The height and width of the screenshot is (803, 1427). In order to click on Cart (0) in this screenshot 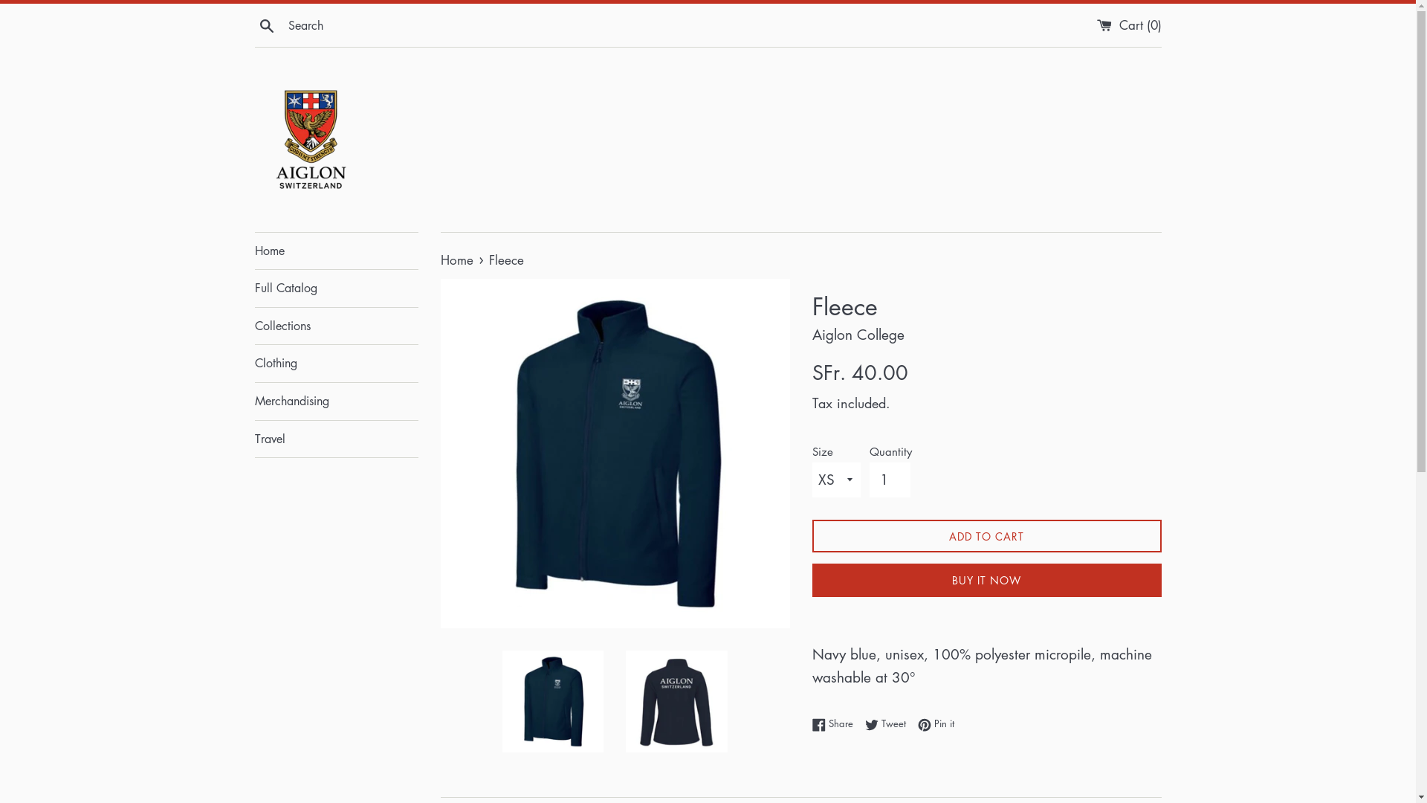, I will do `click(1130, 25)`.